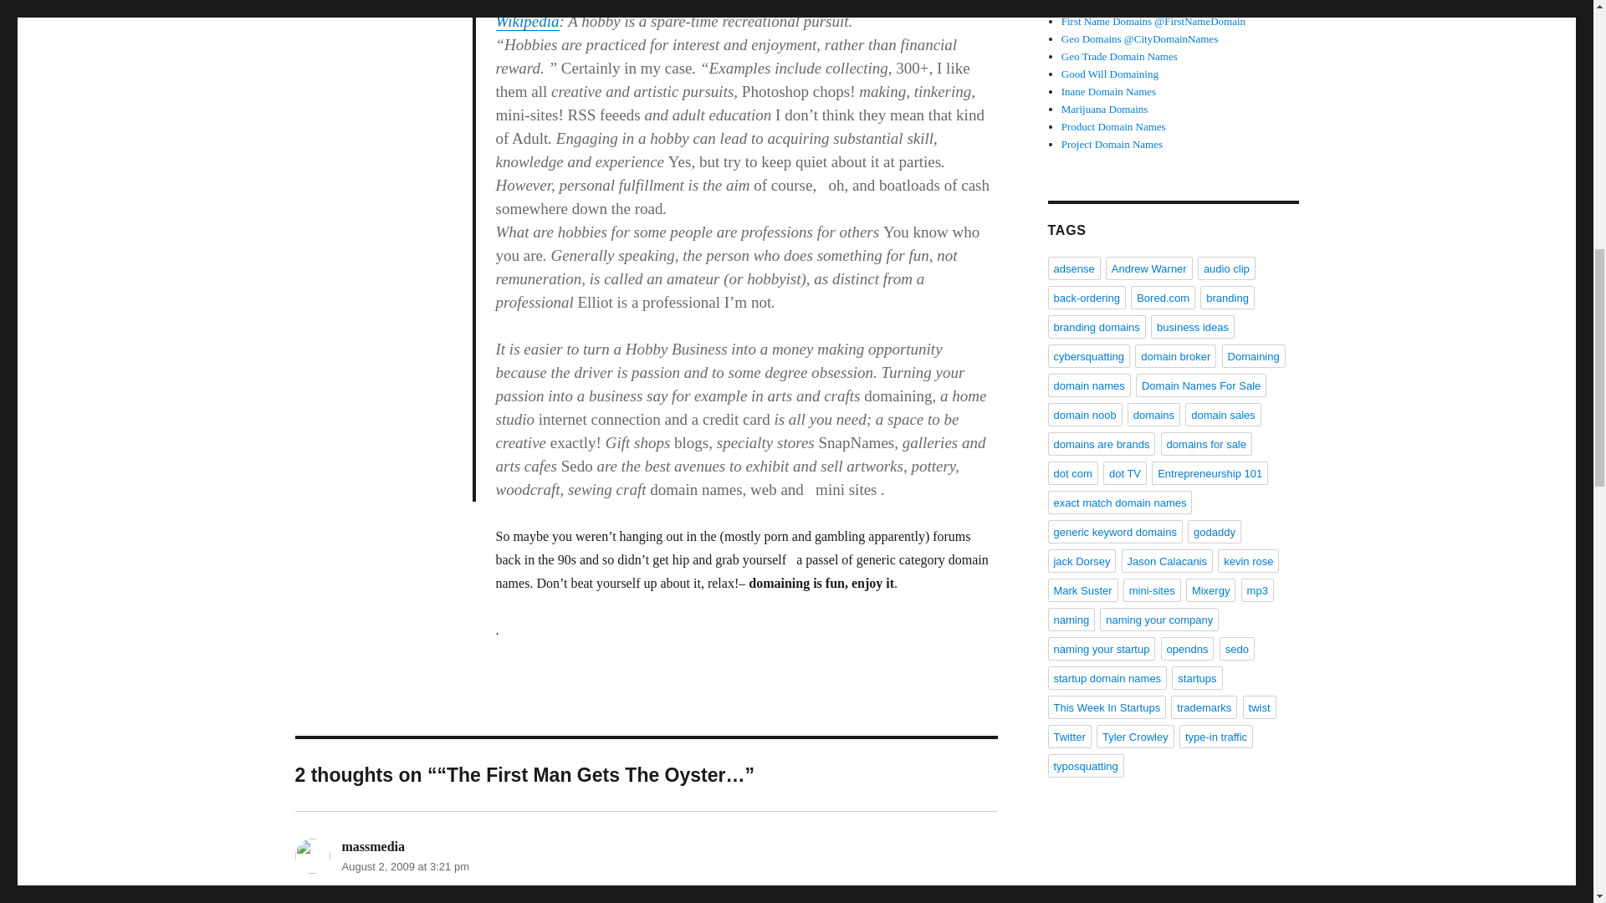 Image resolution: width=1606 pixels, height=903 pixels. I want to click on Wikipedia, so click(527, 21).